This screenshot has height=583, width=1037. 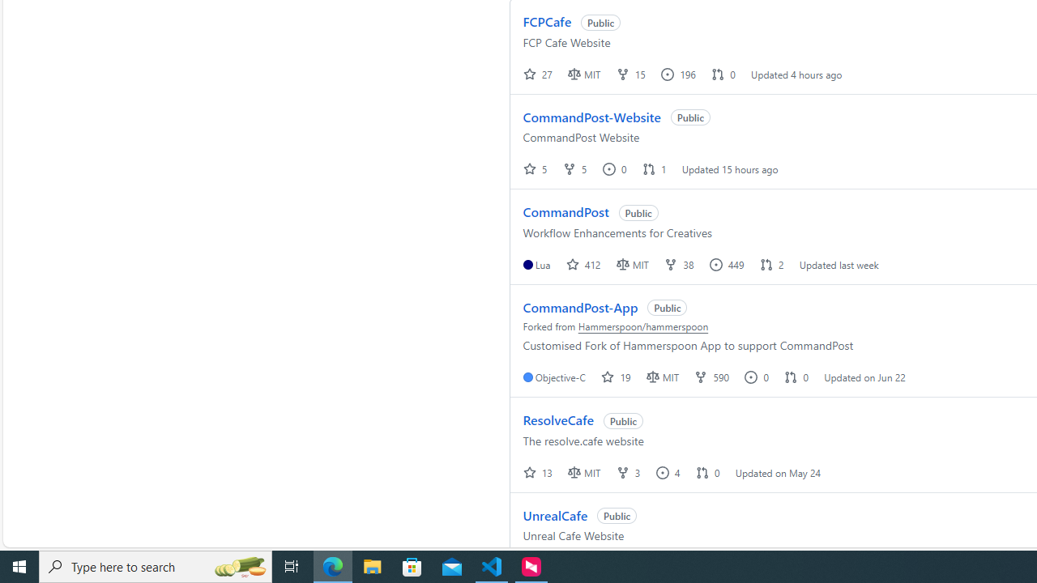 I want to click on CommandPost-App, so click(x=580, y=307).